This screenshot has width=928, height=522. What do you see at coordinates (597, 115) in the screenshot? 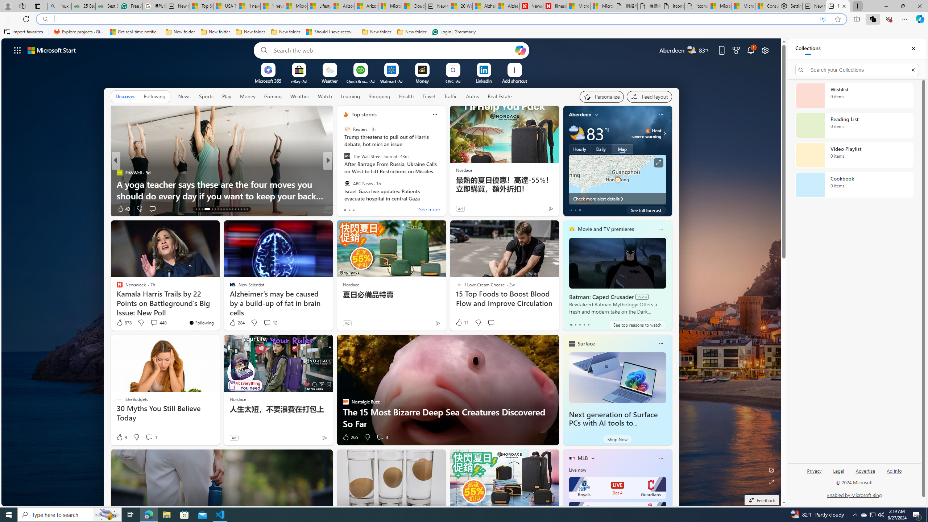
I see `My location` at bounding box center [597, 115].